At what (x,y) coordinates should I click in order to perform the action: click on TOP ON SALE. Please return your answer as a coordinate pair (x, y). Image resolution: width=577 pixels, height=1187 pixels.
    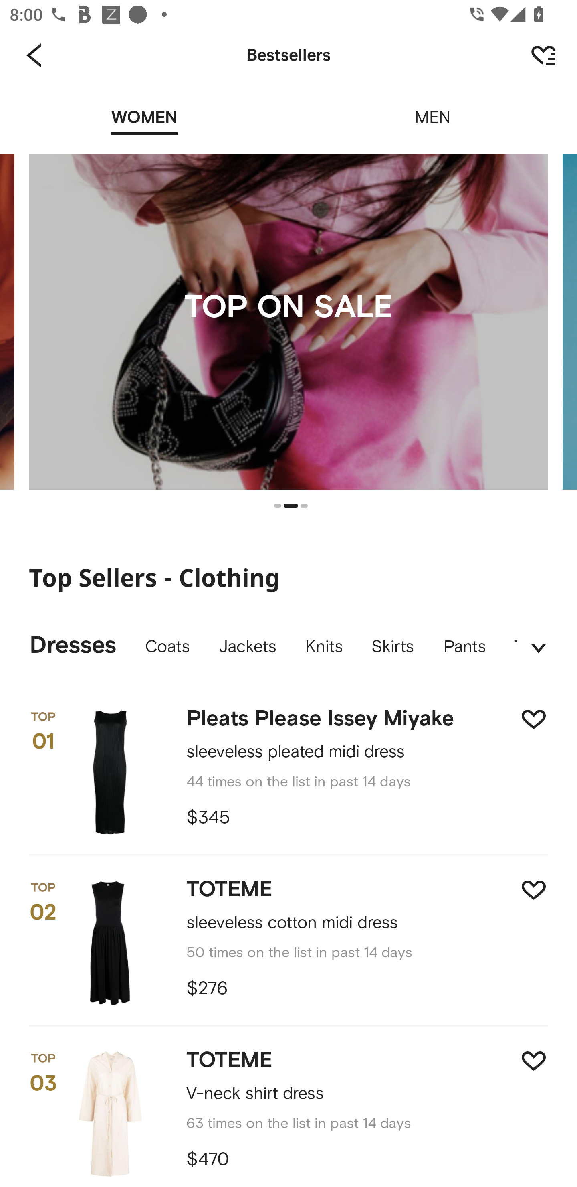
    Looking at the image, I should click on (288, 322).